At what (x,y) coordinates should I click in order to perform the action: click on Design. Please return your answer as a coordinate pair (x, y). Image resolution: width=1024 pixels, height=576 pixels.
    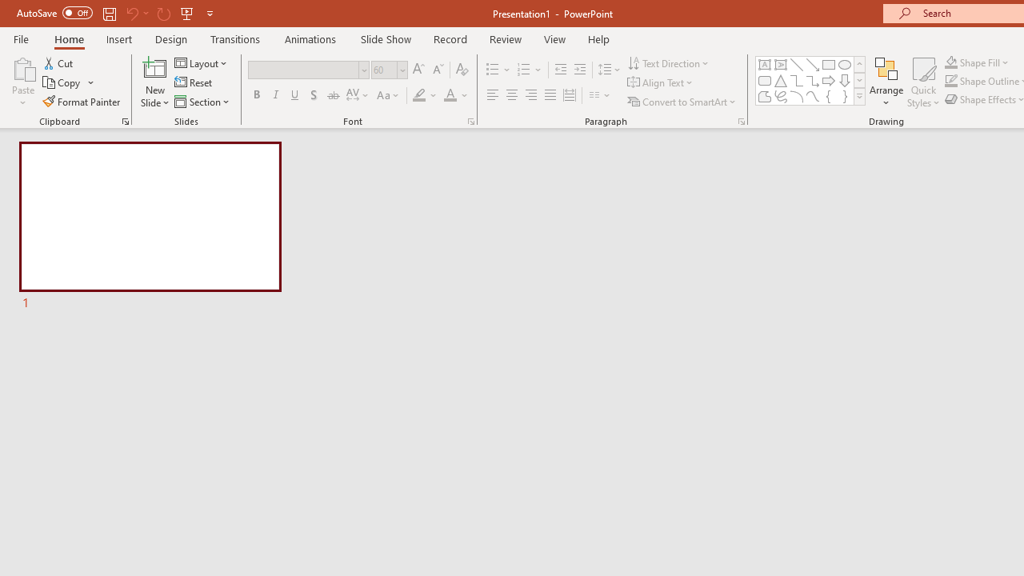
    Looking at the image, I should click on (171, 38).